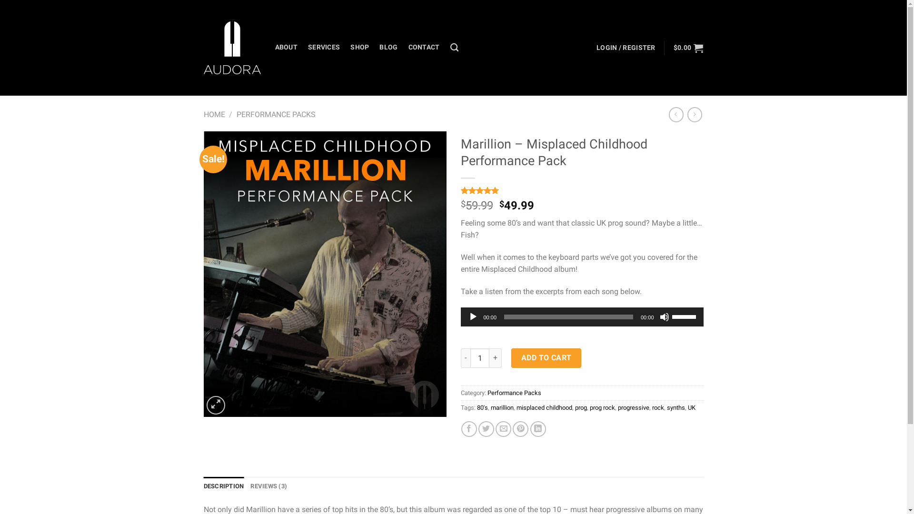 This screenshot has height=514, width=914. Describe the element at coordinates (268, 486) in the screenshot. I see `REVIEWS (3)` at that location.